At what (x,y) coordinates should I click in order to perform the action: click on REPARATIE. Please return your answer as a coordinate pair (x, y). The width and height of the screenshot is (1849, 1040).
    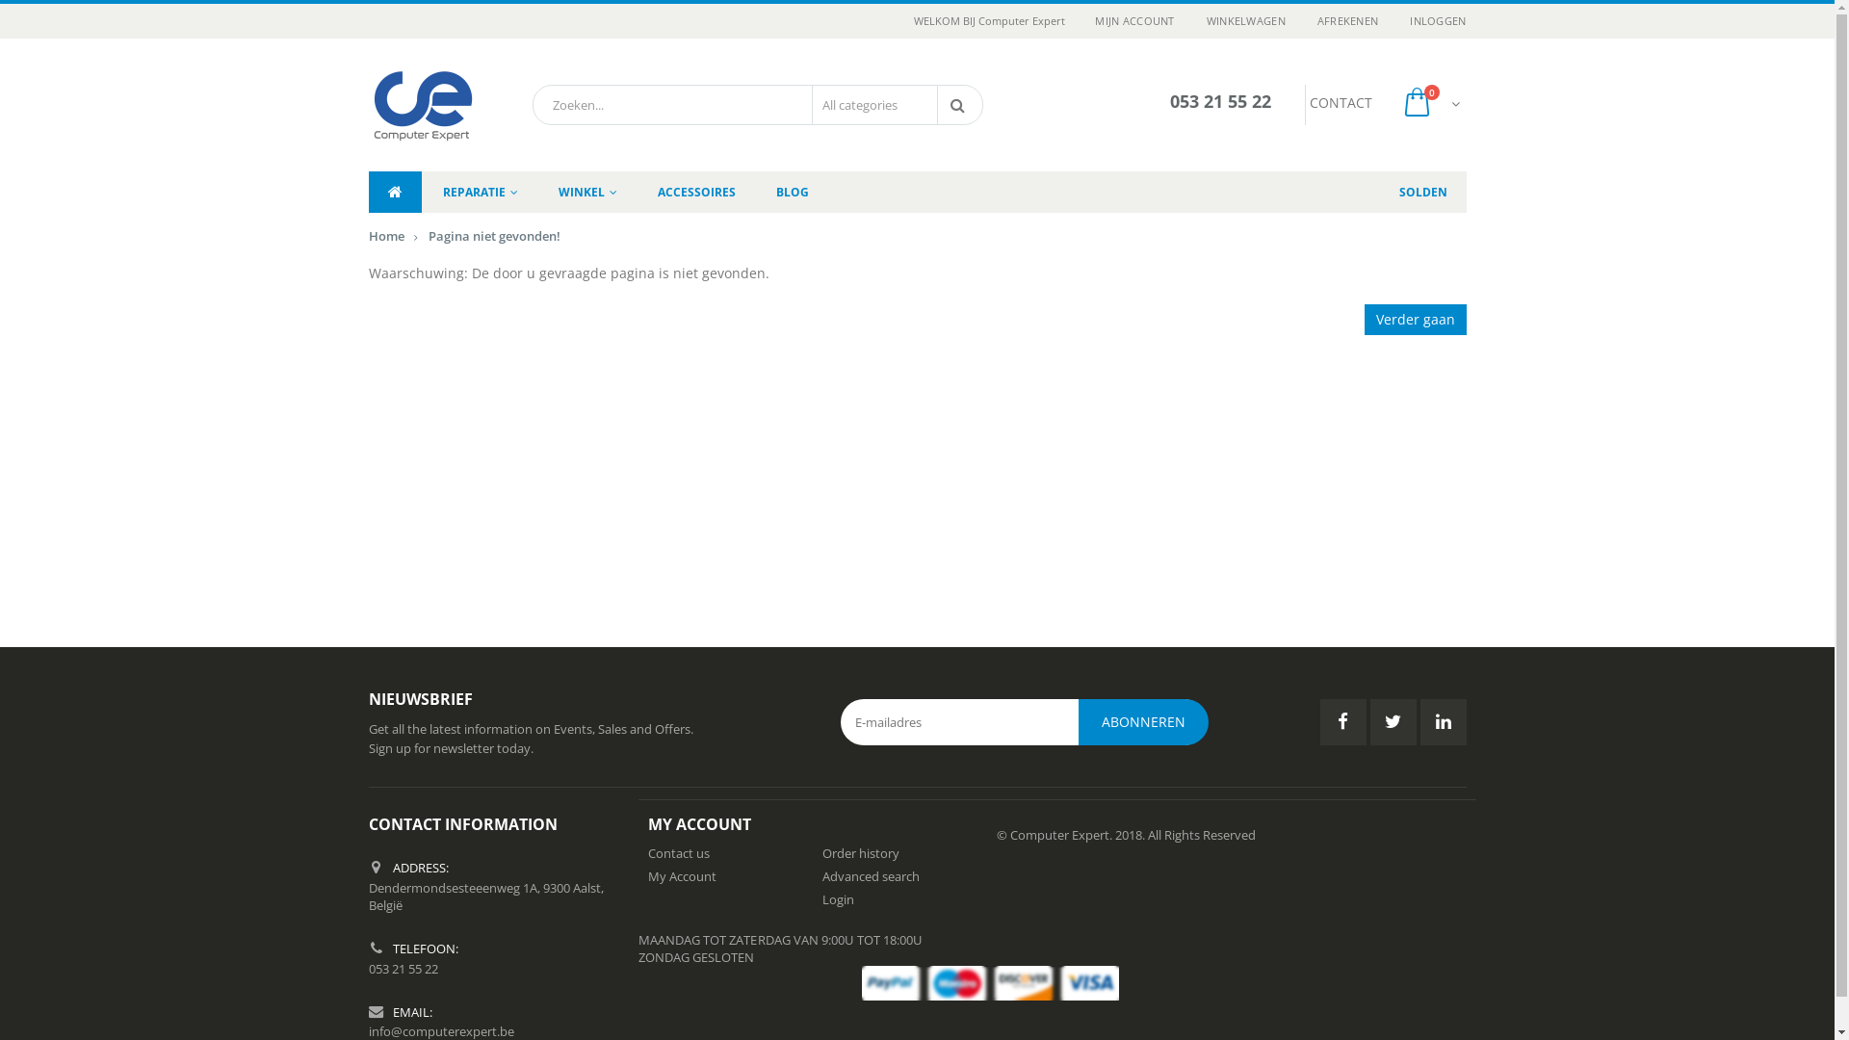
    Looking at the image, I should click on (481, 193).